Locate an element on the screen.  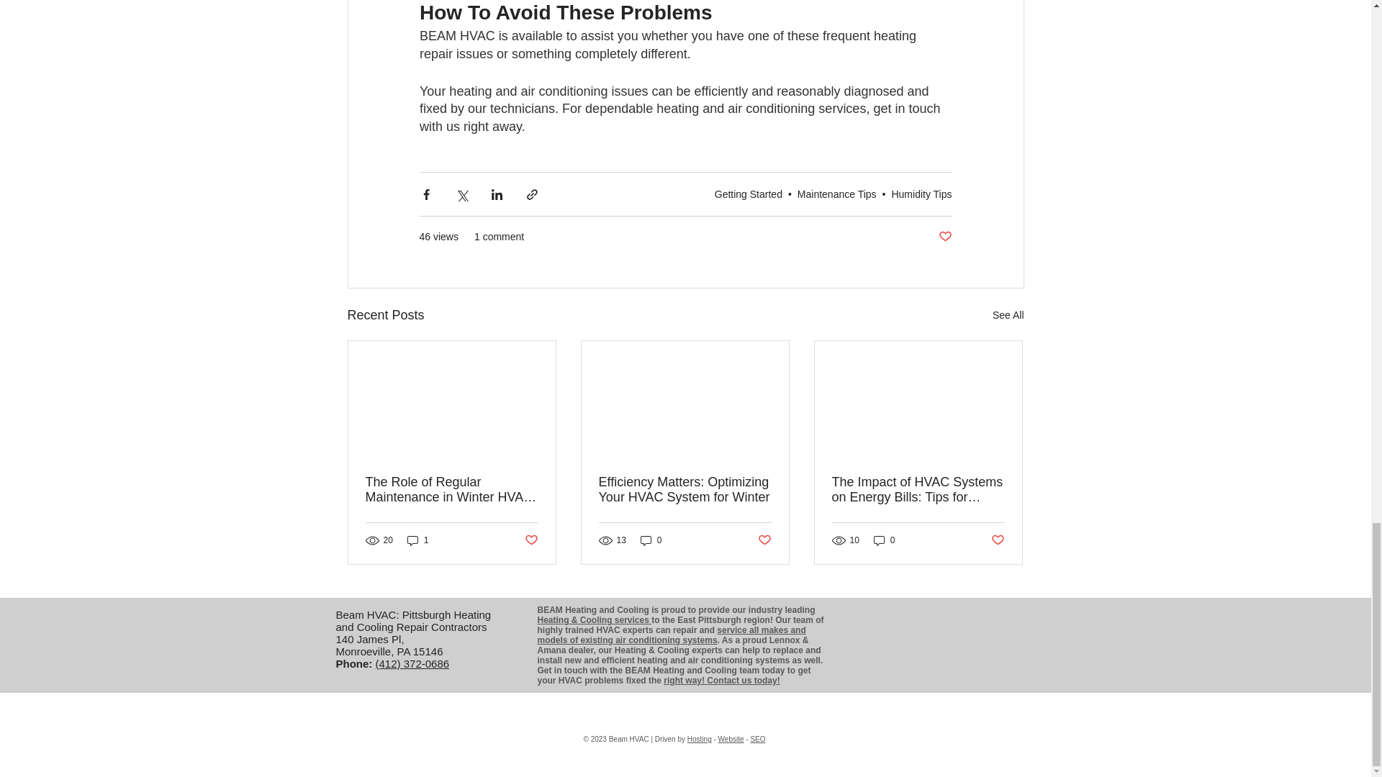
Humidity Tips is located at coordinates (921, 194).